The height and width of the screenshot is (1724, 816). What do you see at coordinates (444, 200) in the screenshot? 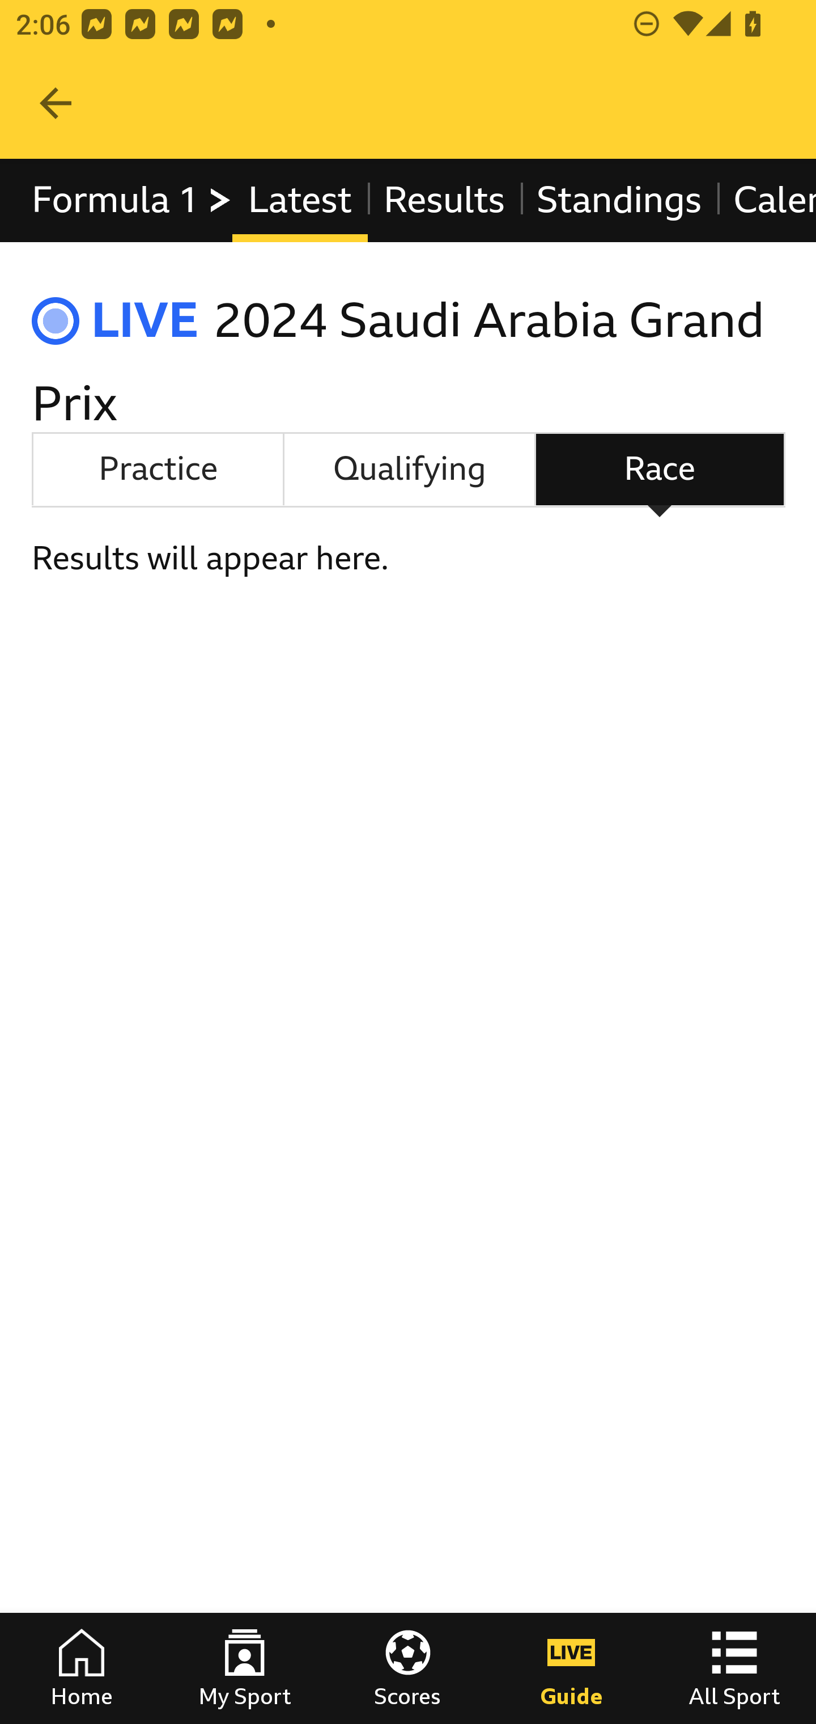
I see `Results` at bounding box center [444, 200].